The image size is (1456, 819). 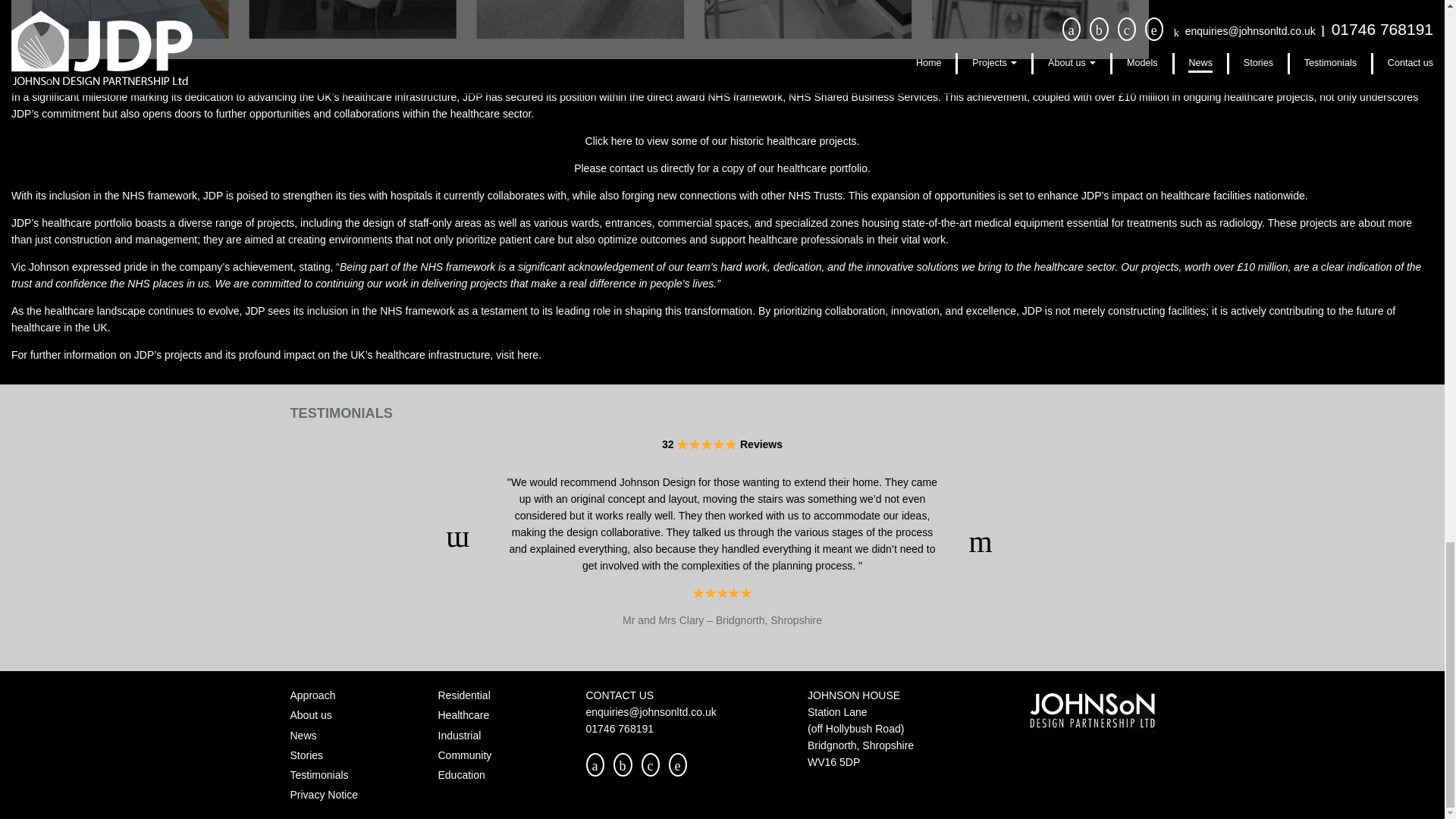 What do you see at coordinates (634, 168) in the screenshot?
I see `contact us` at bounding box center [634, 168].